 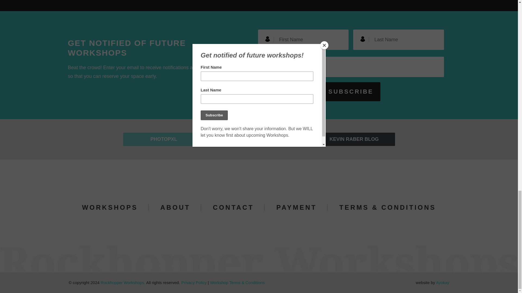 I want to click on Subscribe, so click(x=351, y=92).